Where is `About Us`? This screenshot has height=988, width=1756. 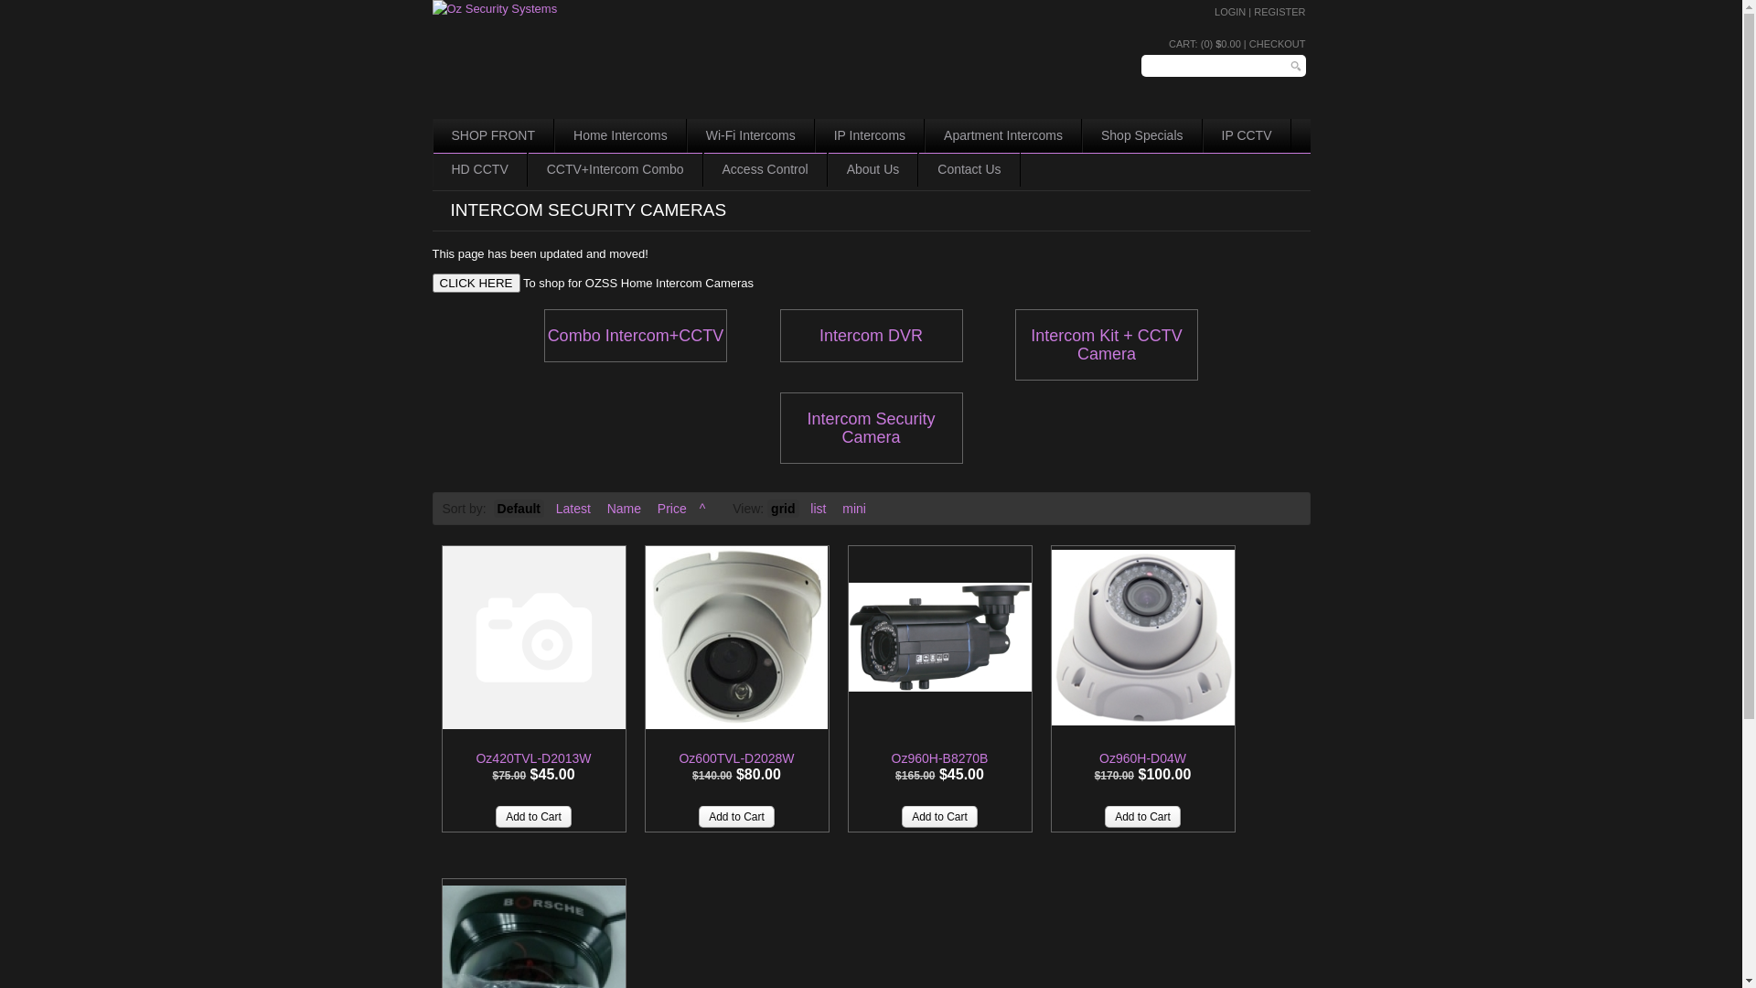
About Us is located at coordinates (873, 170).